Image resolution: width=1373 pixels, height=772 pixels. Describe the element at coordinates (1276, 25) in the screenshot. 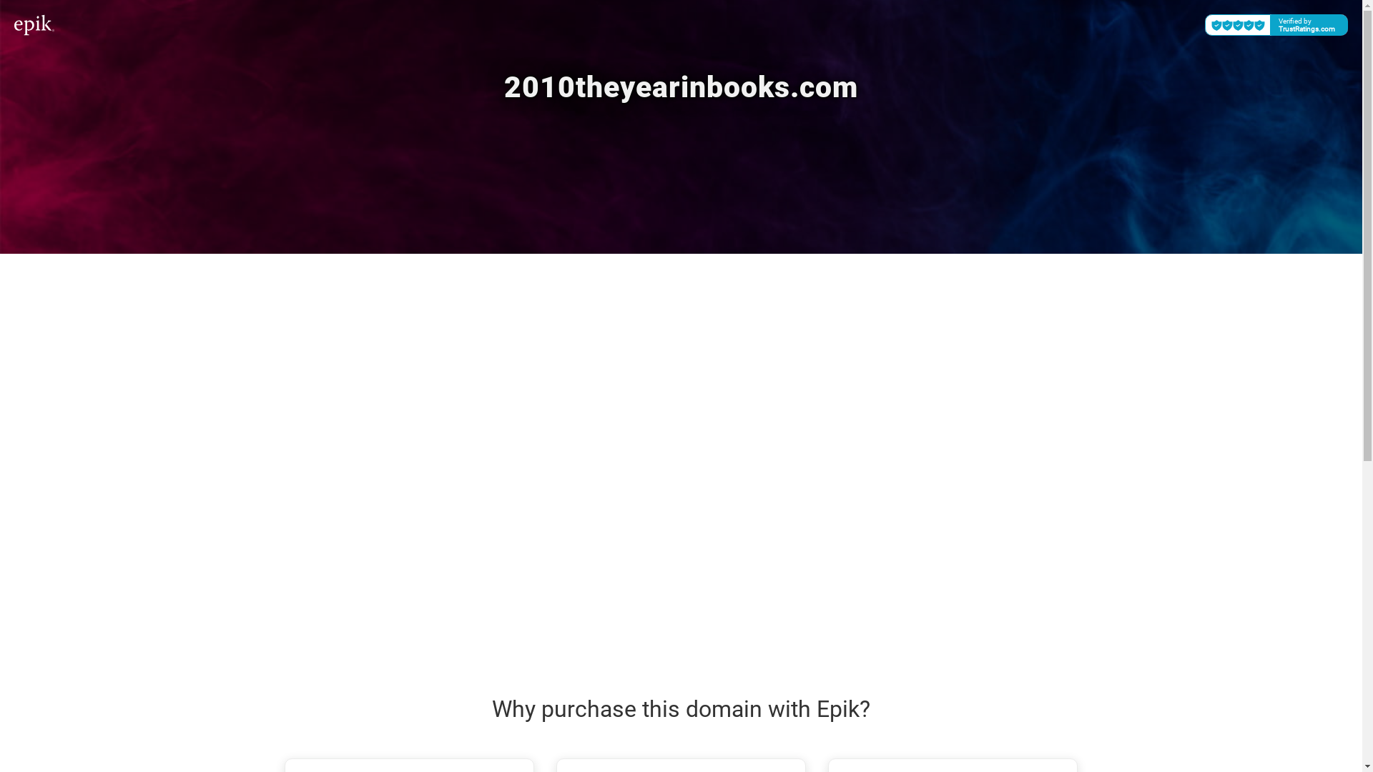

I see `Verified by TrustRatings.com` at that location.